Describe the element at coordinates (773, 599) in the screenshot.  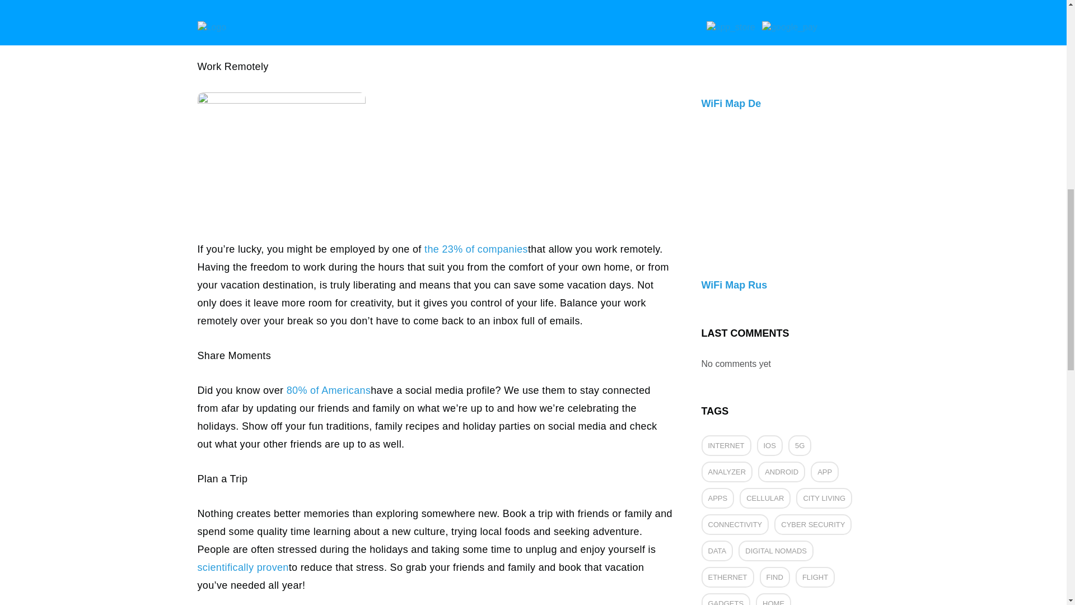
I see `HOME` at that location.